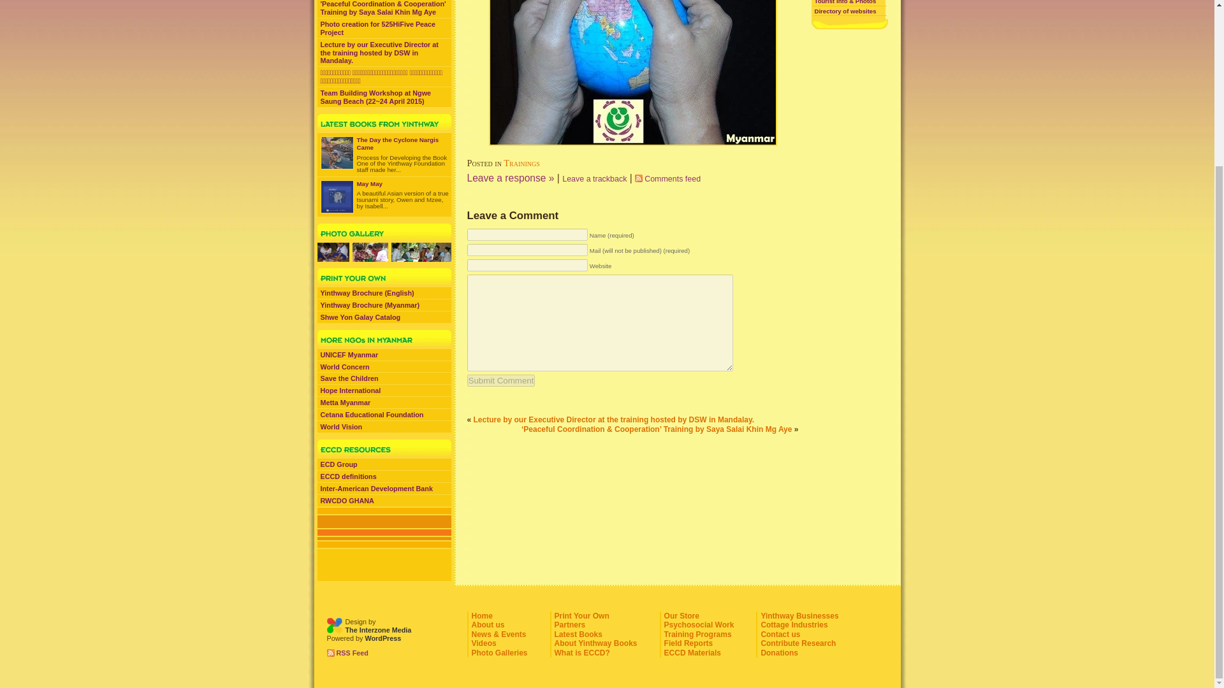 The width and height of the screenshot is (1224, 688). What do you see at coordinates (337, 152) in the screenshot?
I see `Photo creation for 525HiFive Peace Project` at bounding box center [337, 152].